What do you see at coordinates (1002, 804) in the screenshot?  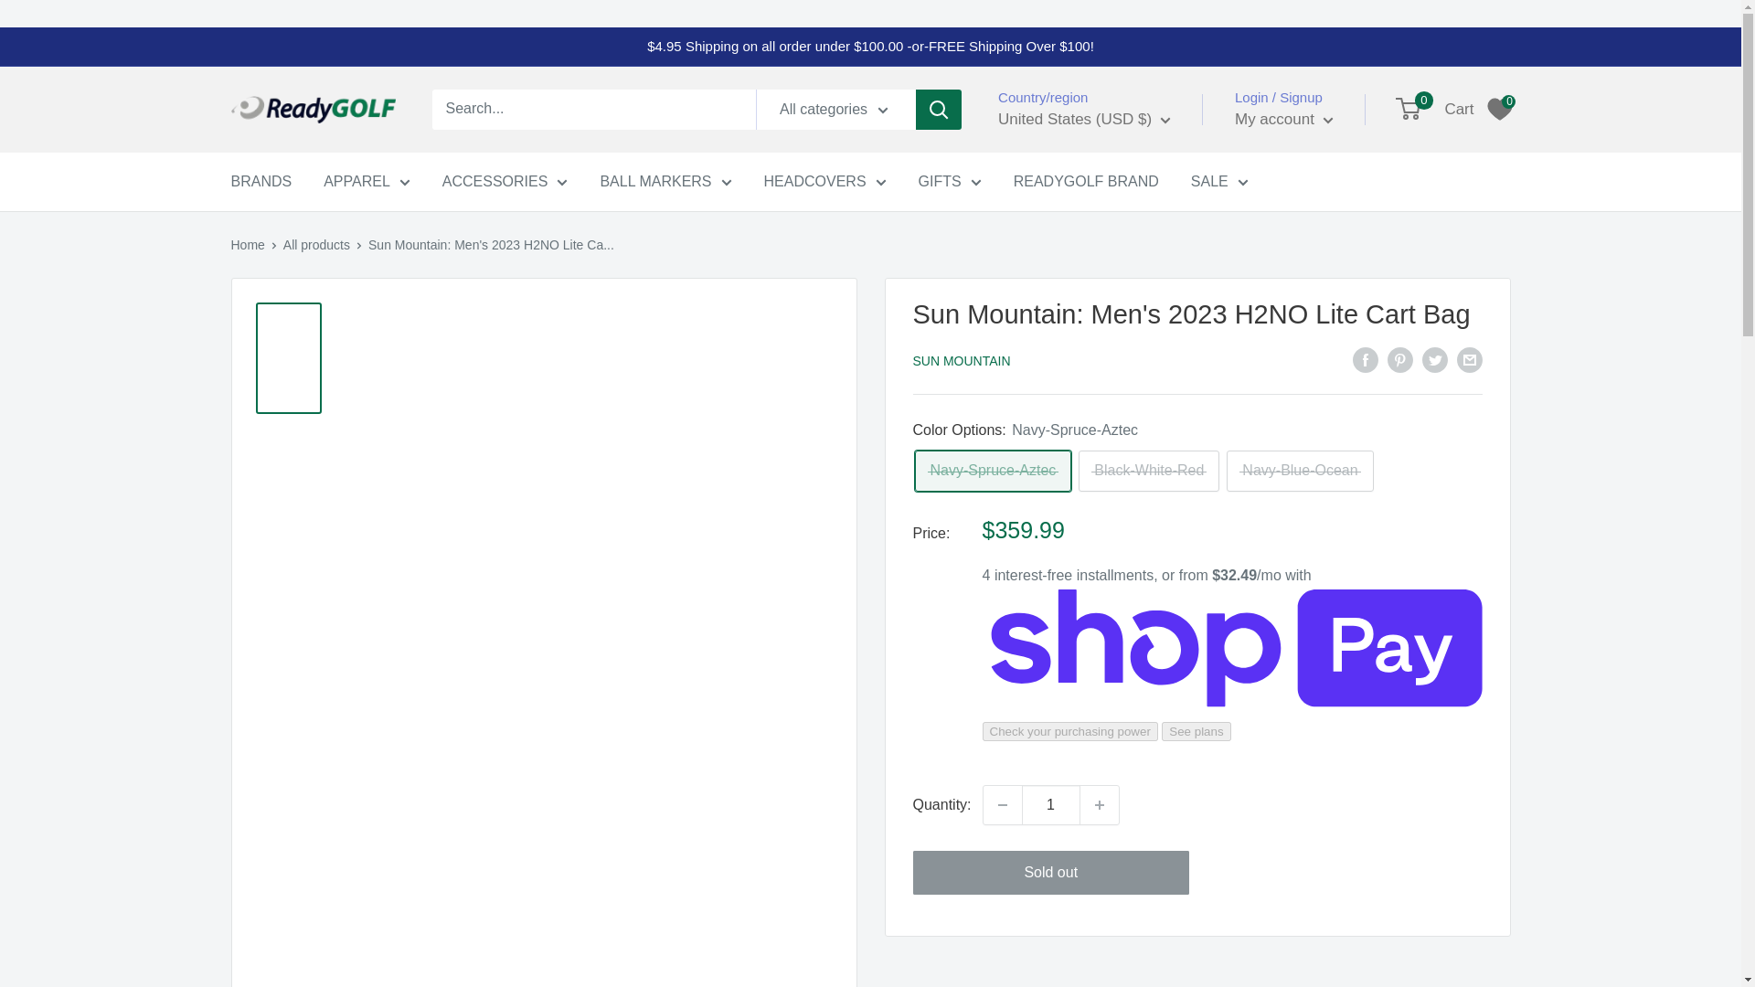 I see `Decrease quantity by 1` at bounding box center [1002, 804].